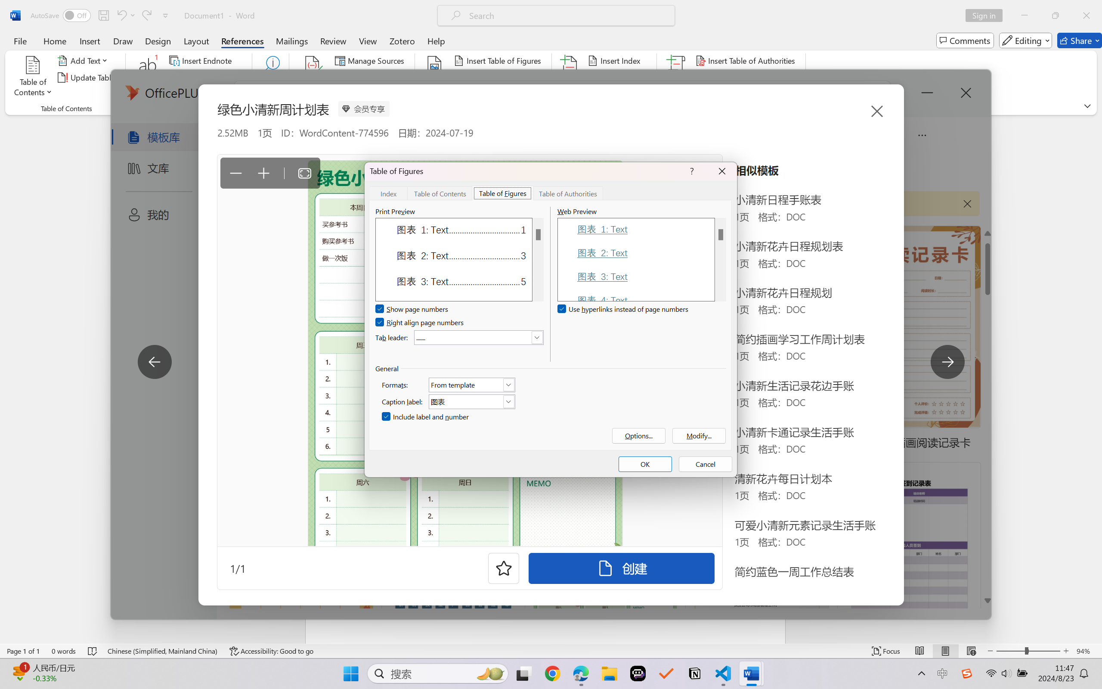 The image size is (1102, 689). What do you see at coordinates (568, 193) in the screenshot?
I see `Table of Authorities` at bounding box center [568, 193].